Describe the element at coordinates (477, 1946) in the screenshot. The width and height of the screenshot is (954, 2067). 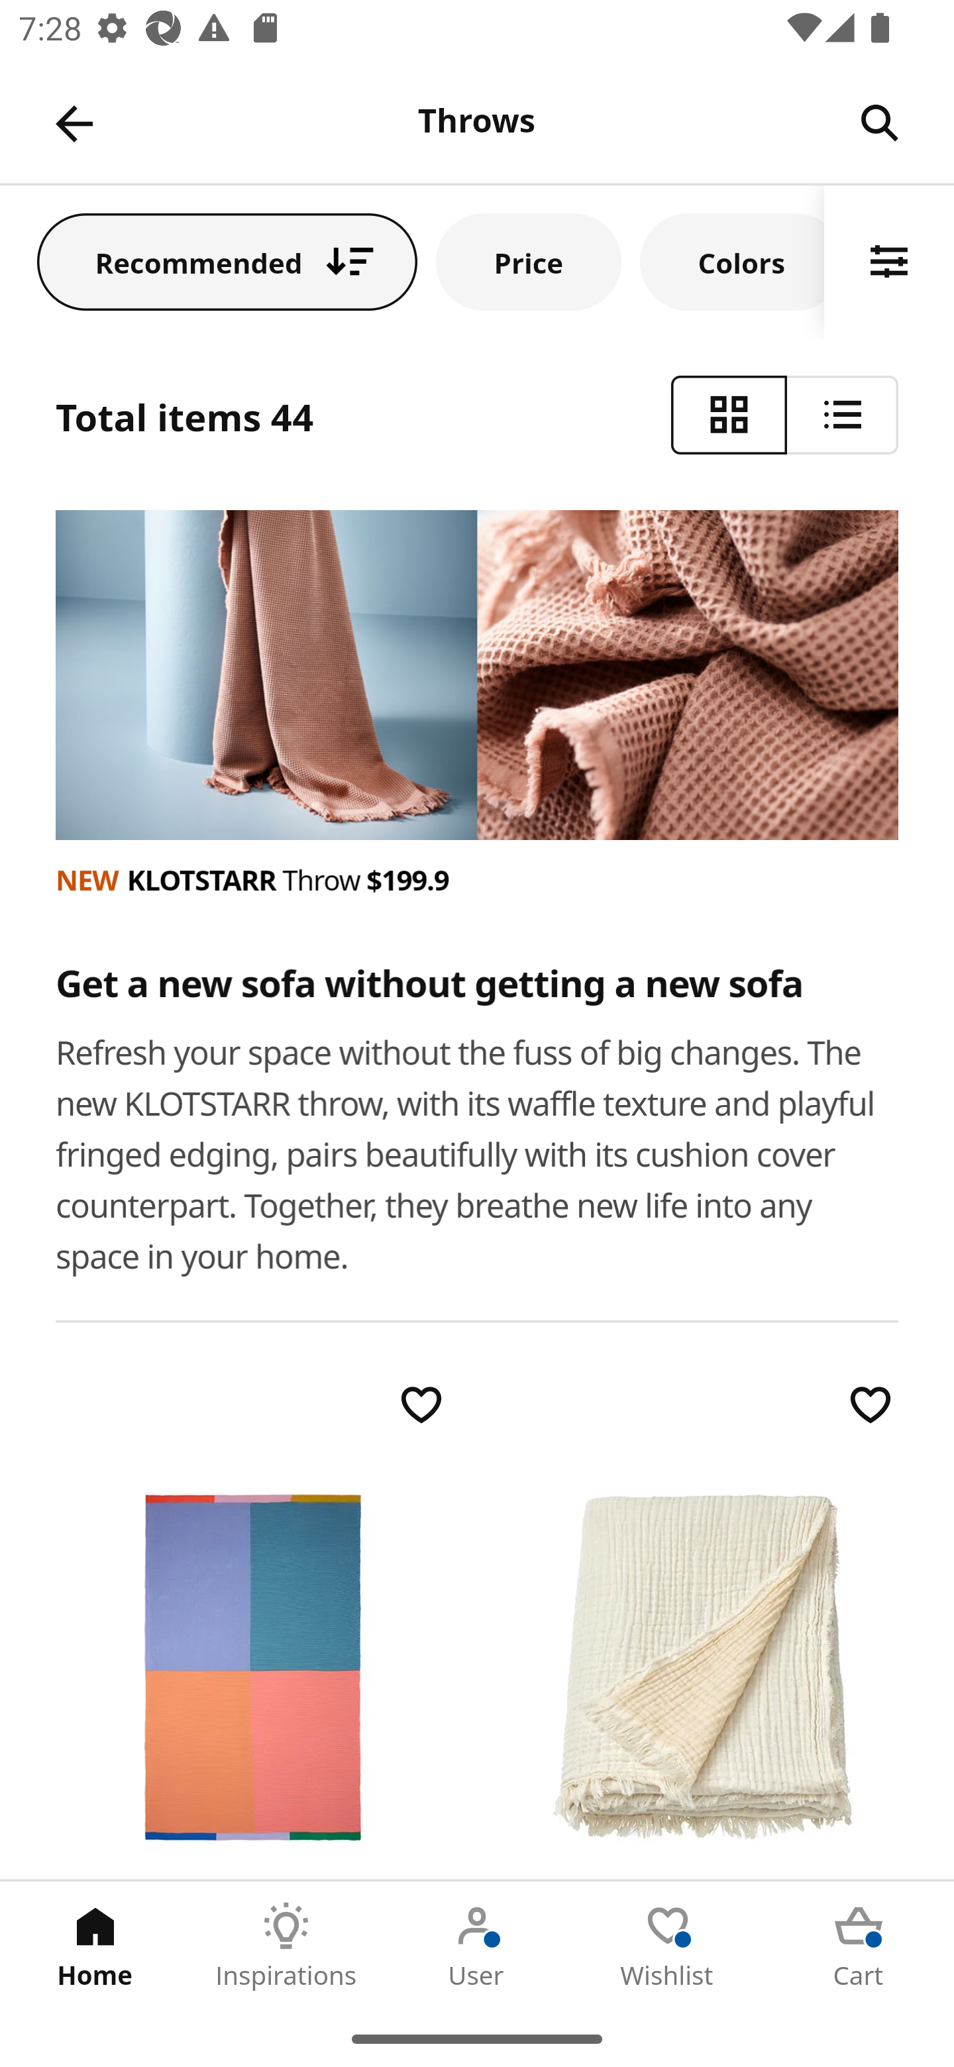
I see `User
Tab 3 of 5` at that location.